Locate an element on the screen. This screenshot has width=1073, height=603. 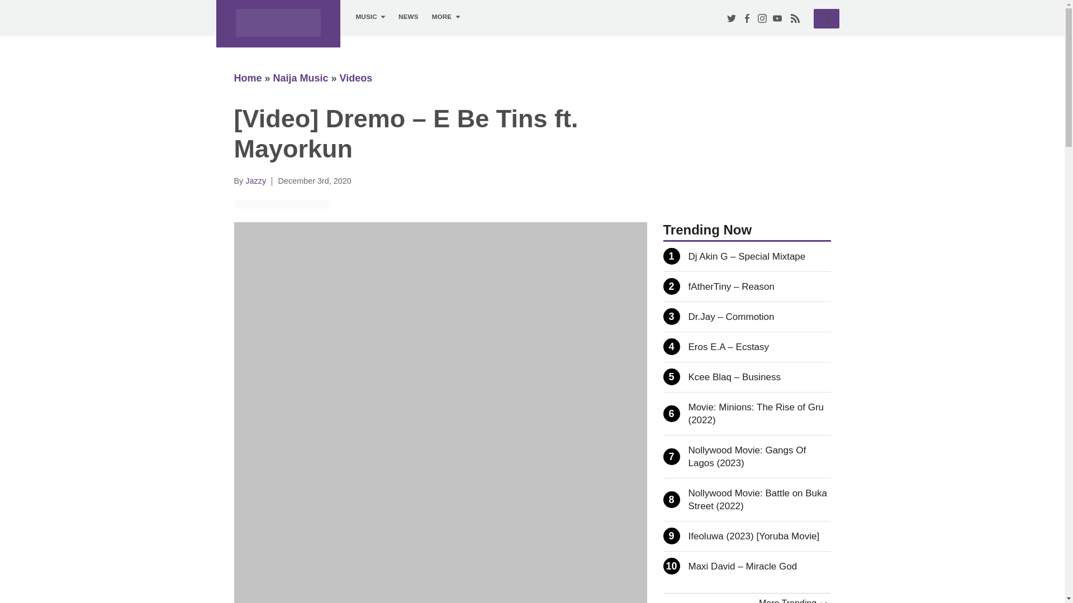
MORE is located at coordinates (446, 17).